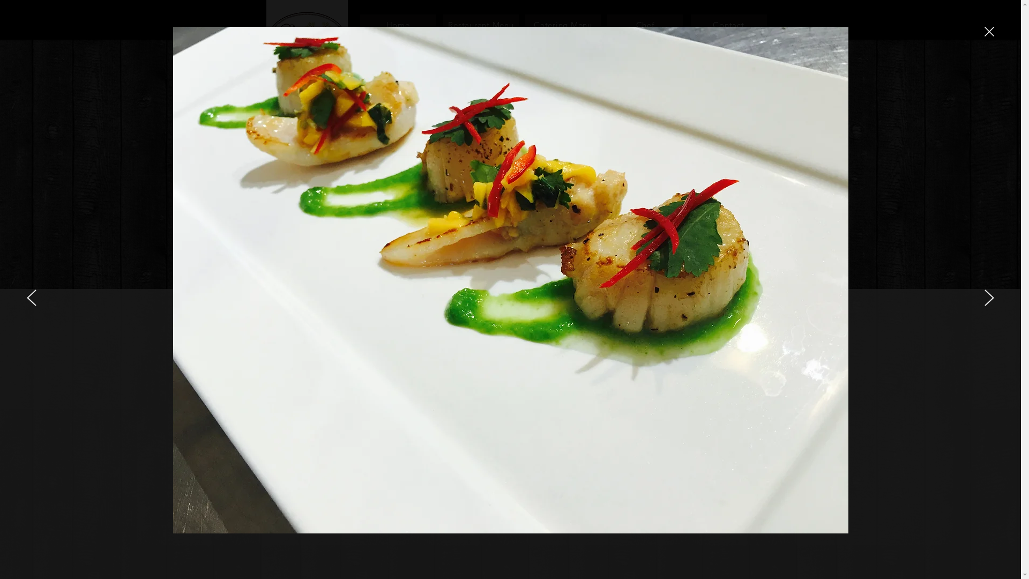 The width and height of the screenshot is (1029, 579). I want to click on 08 9193 6272, so click(318, 441).